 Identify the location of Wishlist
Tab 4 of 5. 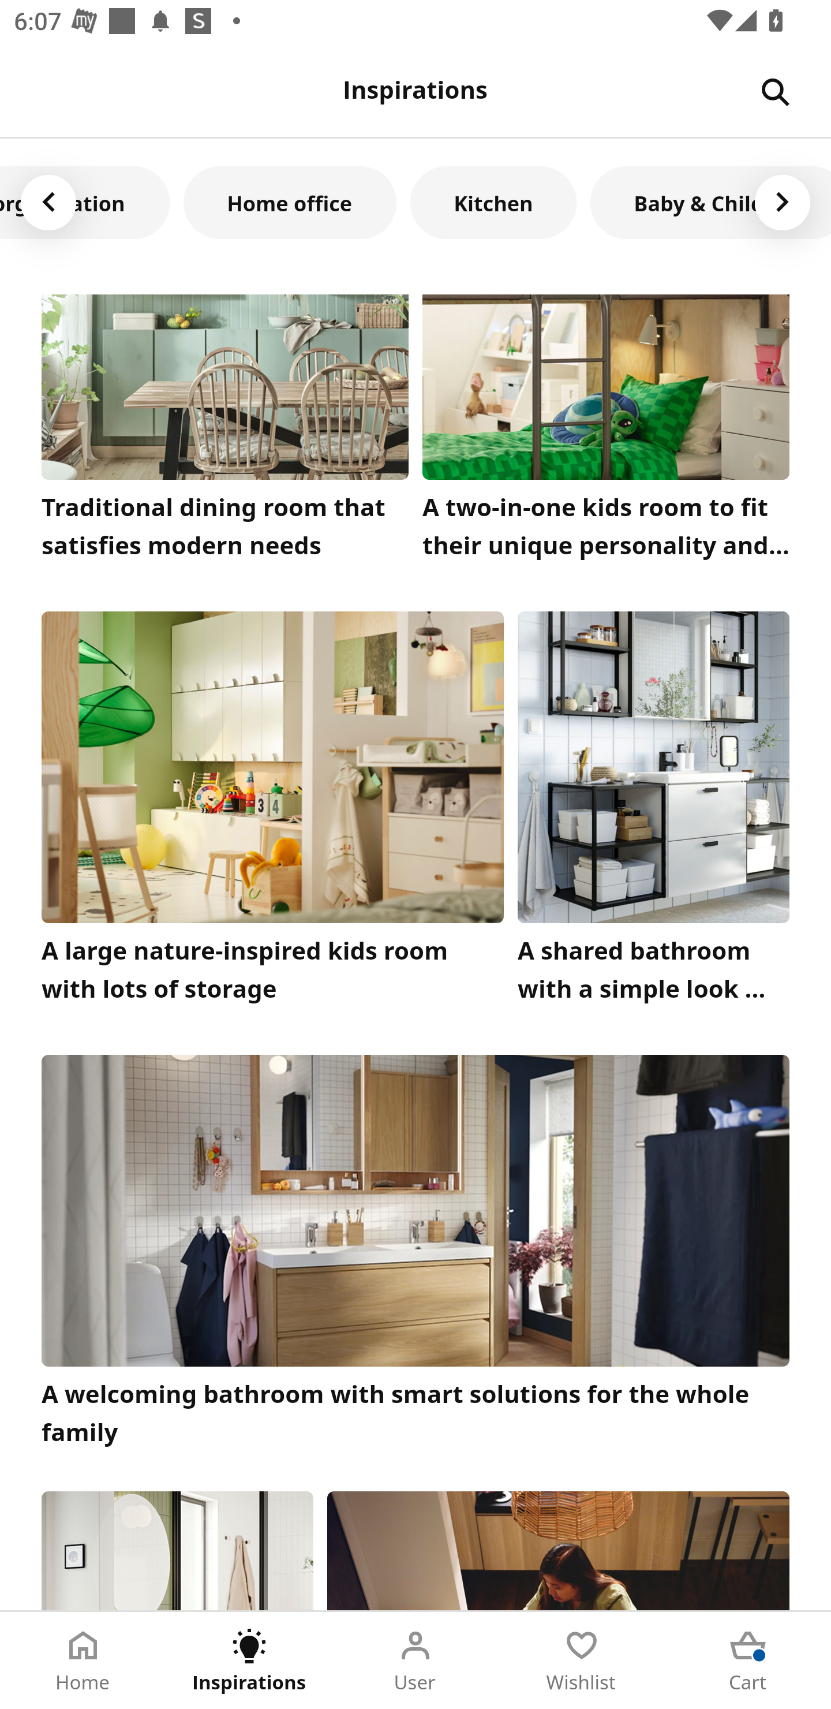
(582, 1661).